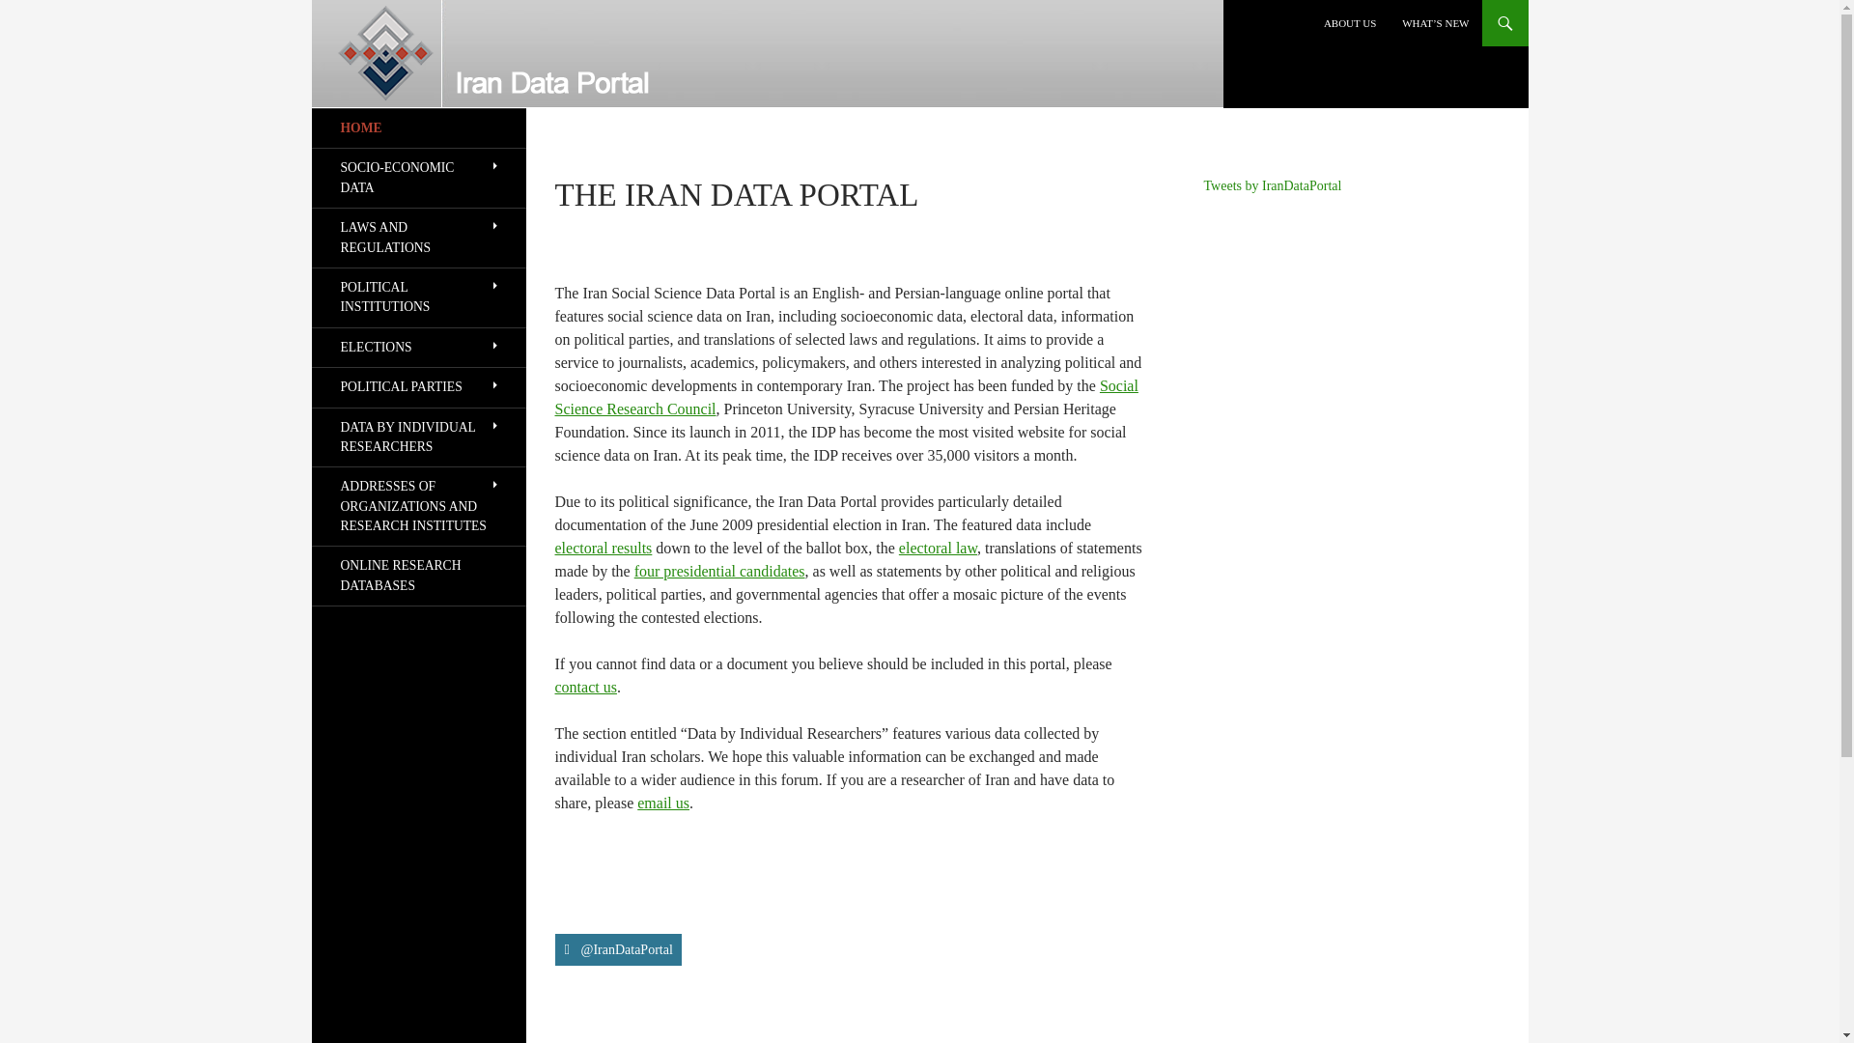  What do you see at coordinates (585, 688) in the screenshot?
I see `contact us` at bounding box center [585, 688].